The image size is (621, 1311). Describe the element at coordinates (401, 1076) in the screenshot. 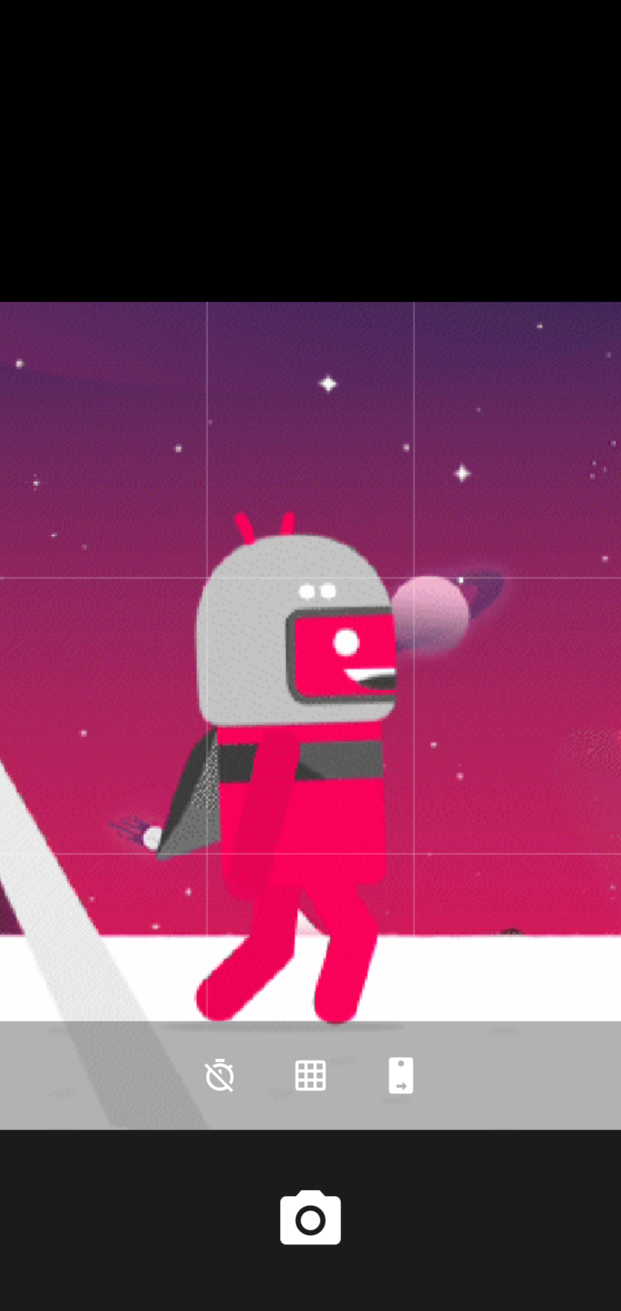

I see `Back camera` at that location.